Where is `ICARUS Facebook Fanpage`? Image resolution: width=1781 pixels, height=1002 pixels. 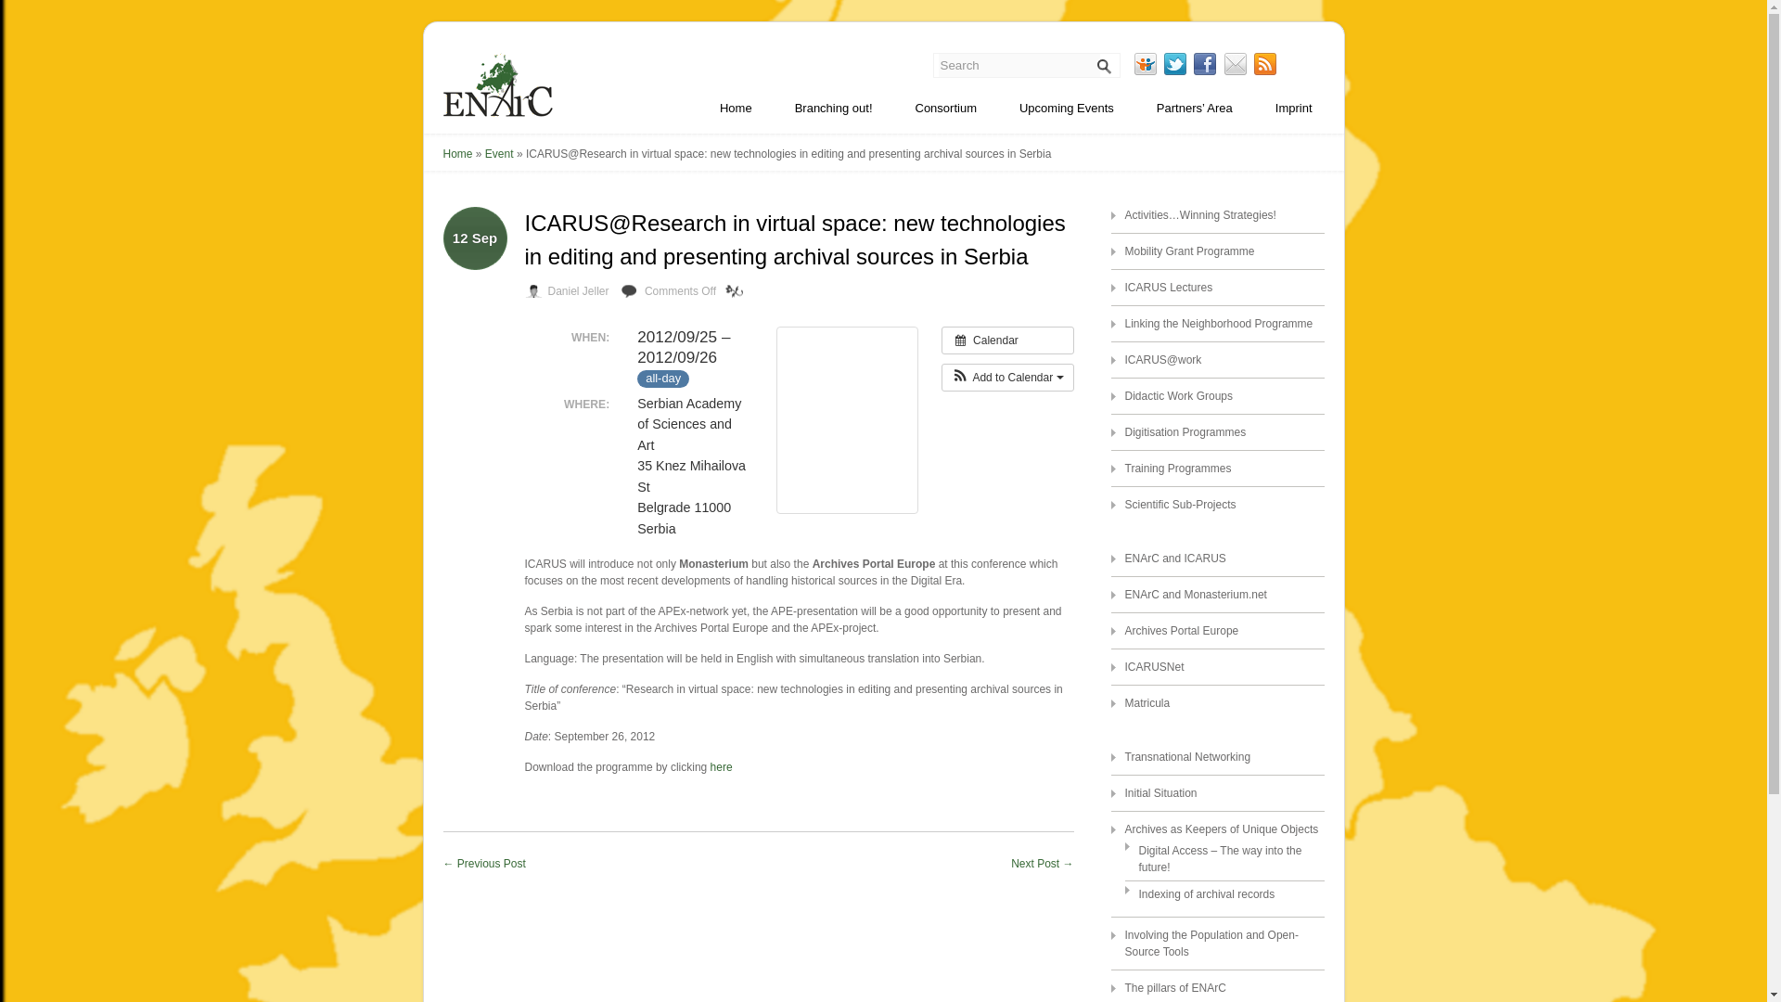 ICARUS Facebook Fanpage is located at coordinates (1204, 64).